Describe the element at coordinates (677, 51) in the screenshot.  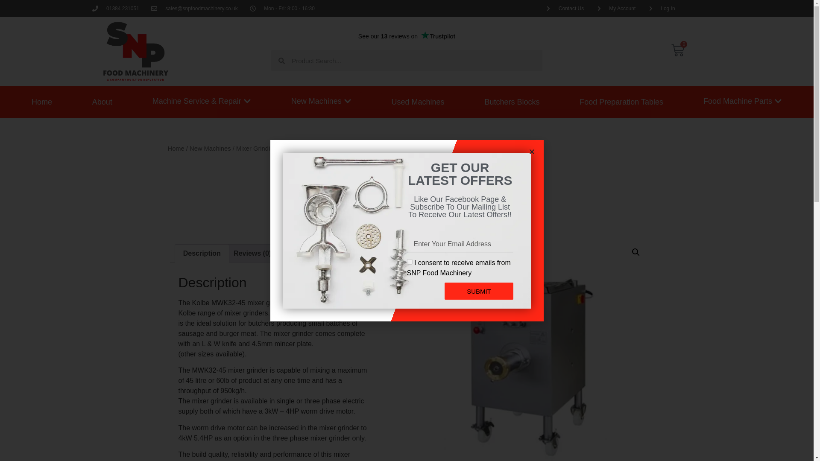
I see `0` at that location.